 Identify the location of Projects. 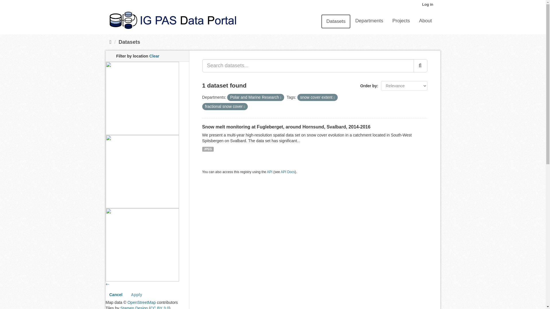
(401, 21).